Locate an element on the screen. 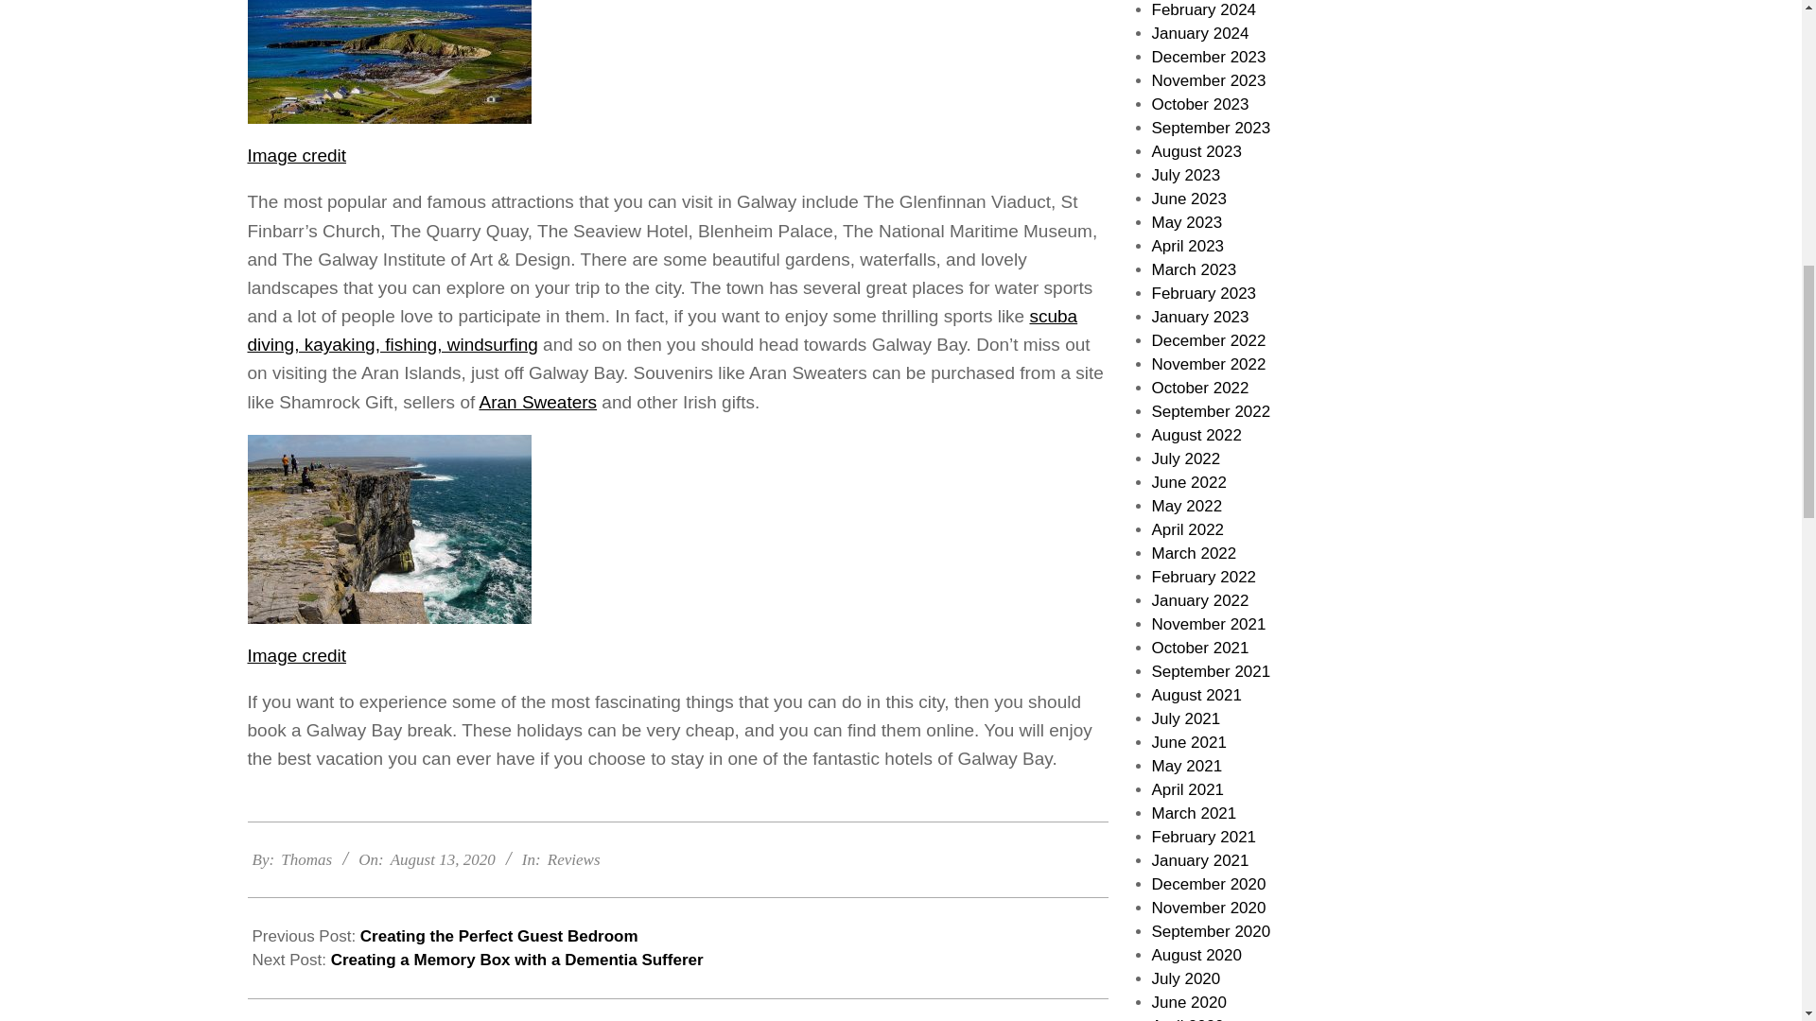 This screenshot has width=1816, height=1021. Thursday, August 13, 2020, 12:51 pm is located at coordinates (443, 859).